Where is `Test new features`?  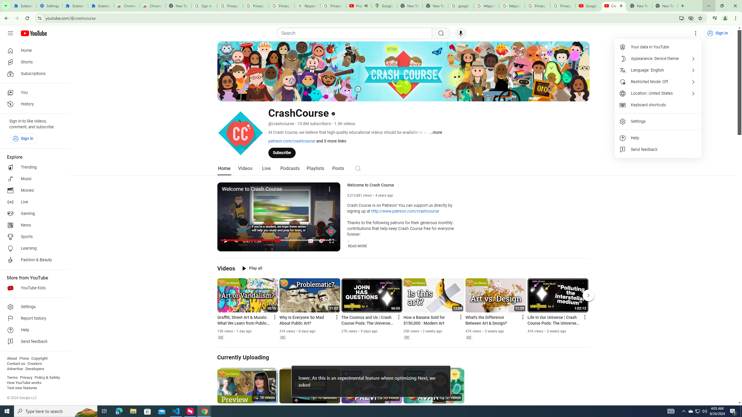 Test new features is located at coordinates (22, 388).